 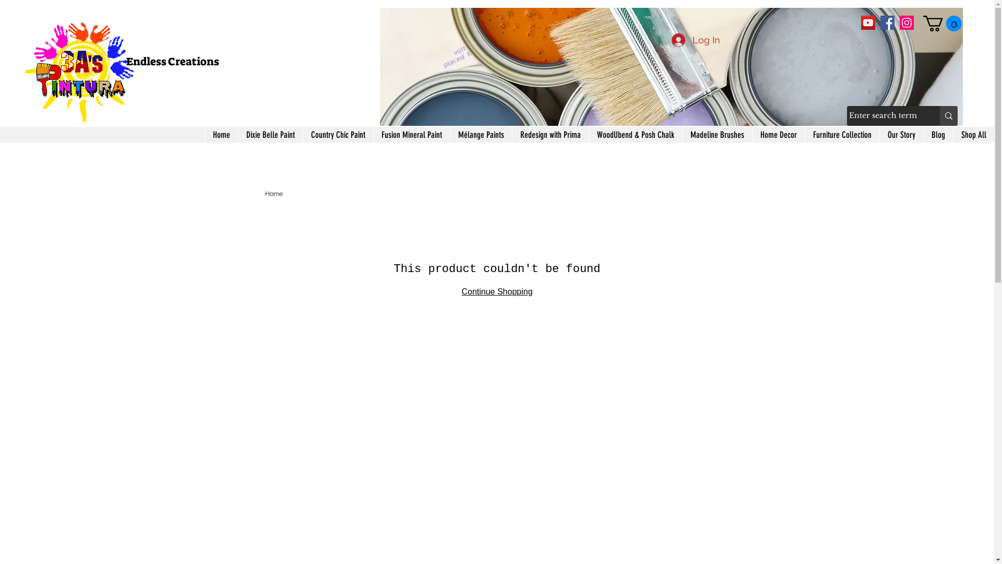 What do you see at coordinates (221, 135) in the screenshot?
I see `Home` at bounding box center [221, 135].